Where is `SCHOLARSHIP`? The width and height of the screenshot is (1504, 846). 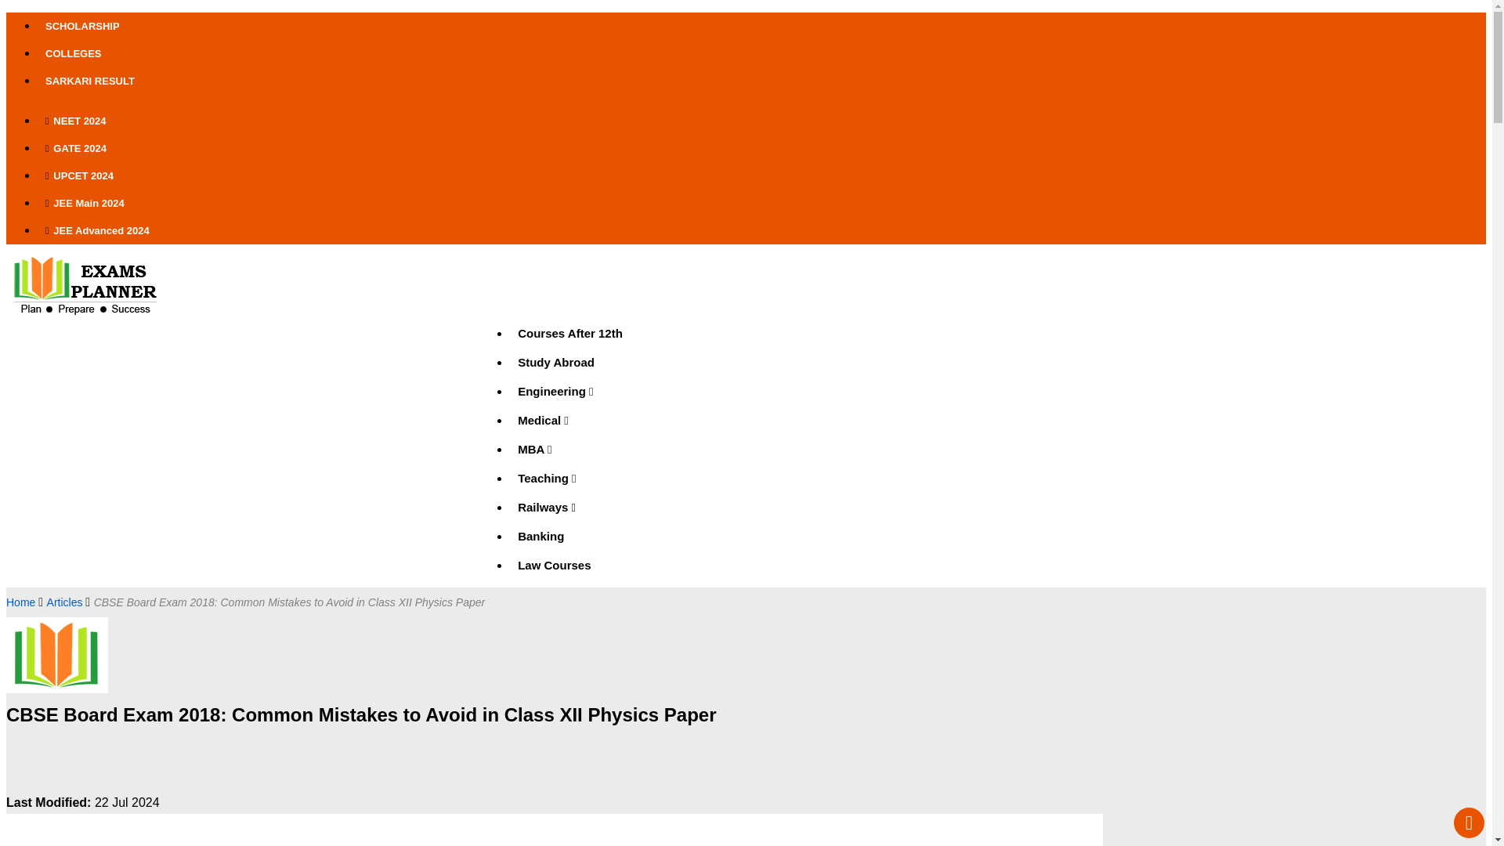
SCHOLARSHIP is located at coordinates (570, 26).